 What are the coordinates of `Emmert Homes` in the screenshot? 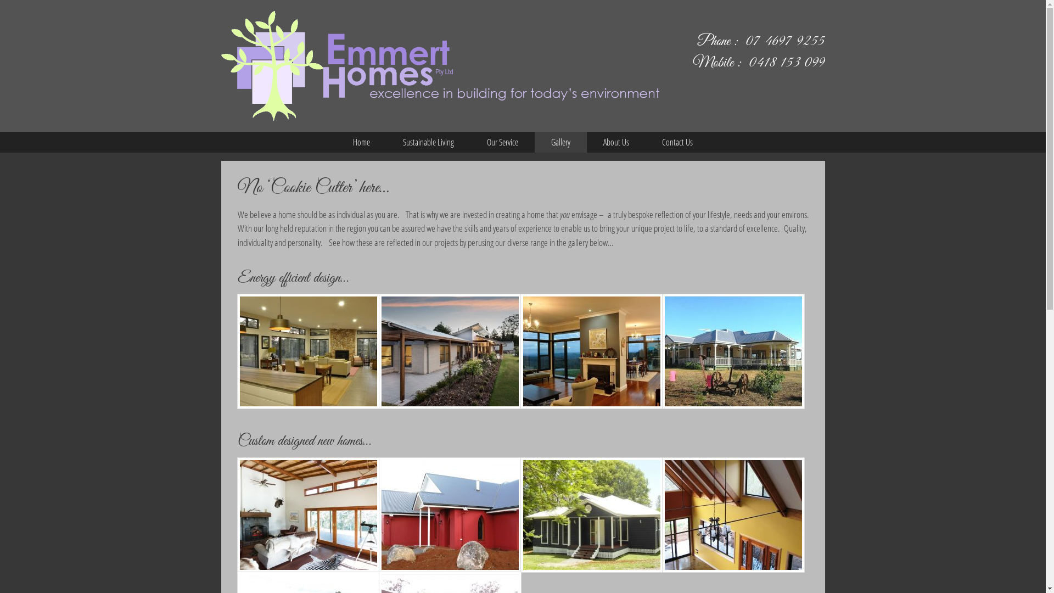 It's located at (440, 66).